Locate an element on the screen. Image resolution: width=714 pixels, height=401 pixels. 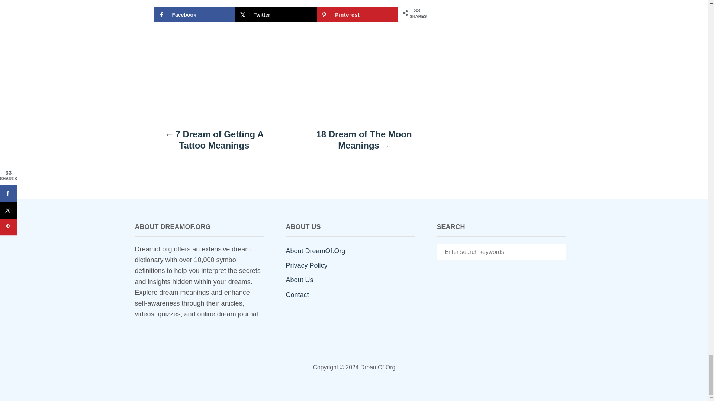
Facebook is located at coordinates (195, 15).